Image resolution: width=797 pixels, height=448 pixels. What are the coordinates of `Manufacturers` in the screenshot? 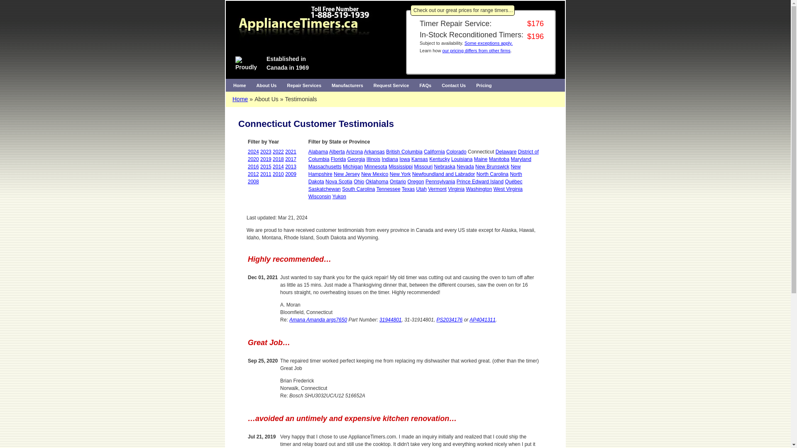 It's located at (347, 85).